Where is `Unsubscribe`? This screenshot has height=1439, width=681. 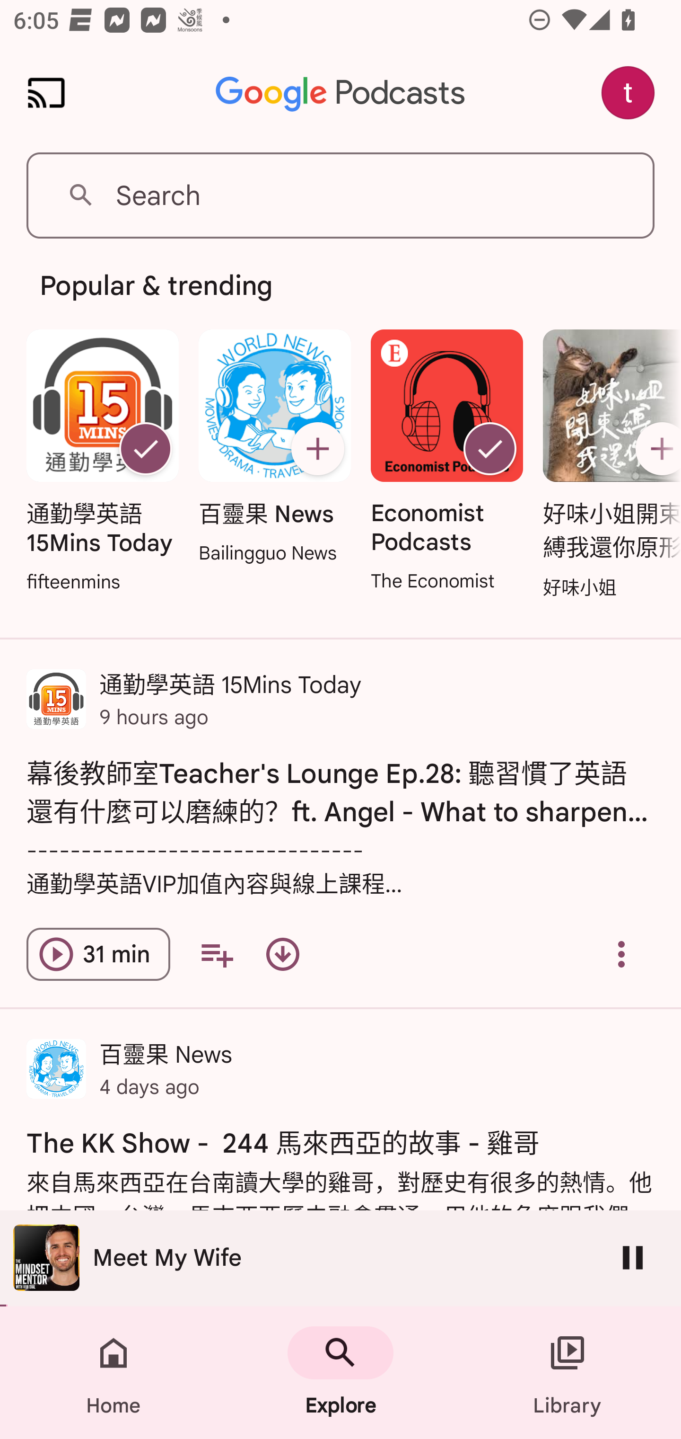 Unsubscribe is located at coordinates (490, 449).